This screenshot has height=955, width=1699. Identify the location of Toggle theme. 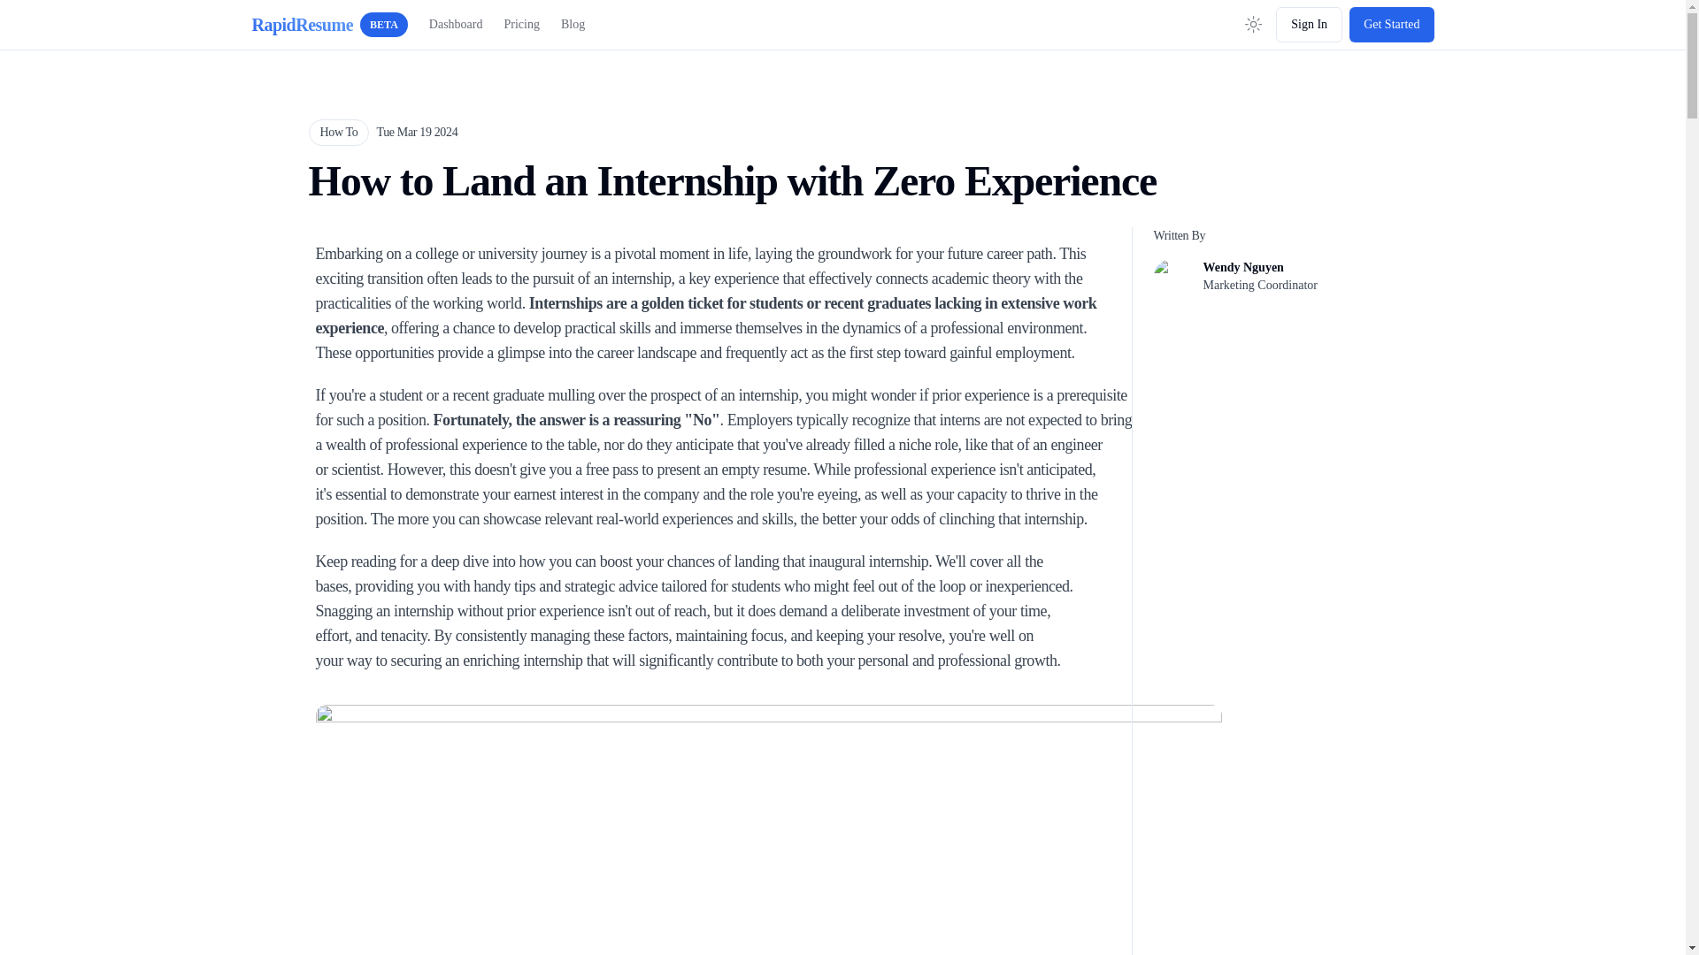
(329, 25).